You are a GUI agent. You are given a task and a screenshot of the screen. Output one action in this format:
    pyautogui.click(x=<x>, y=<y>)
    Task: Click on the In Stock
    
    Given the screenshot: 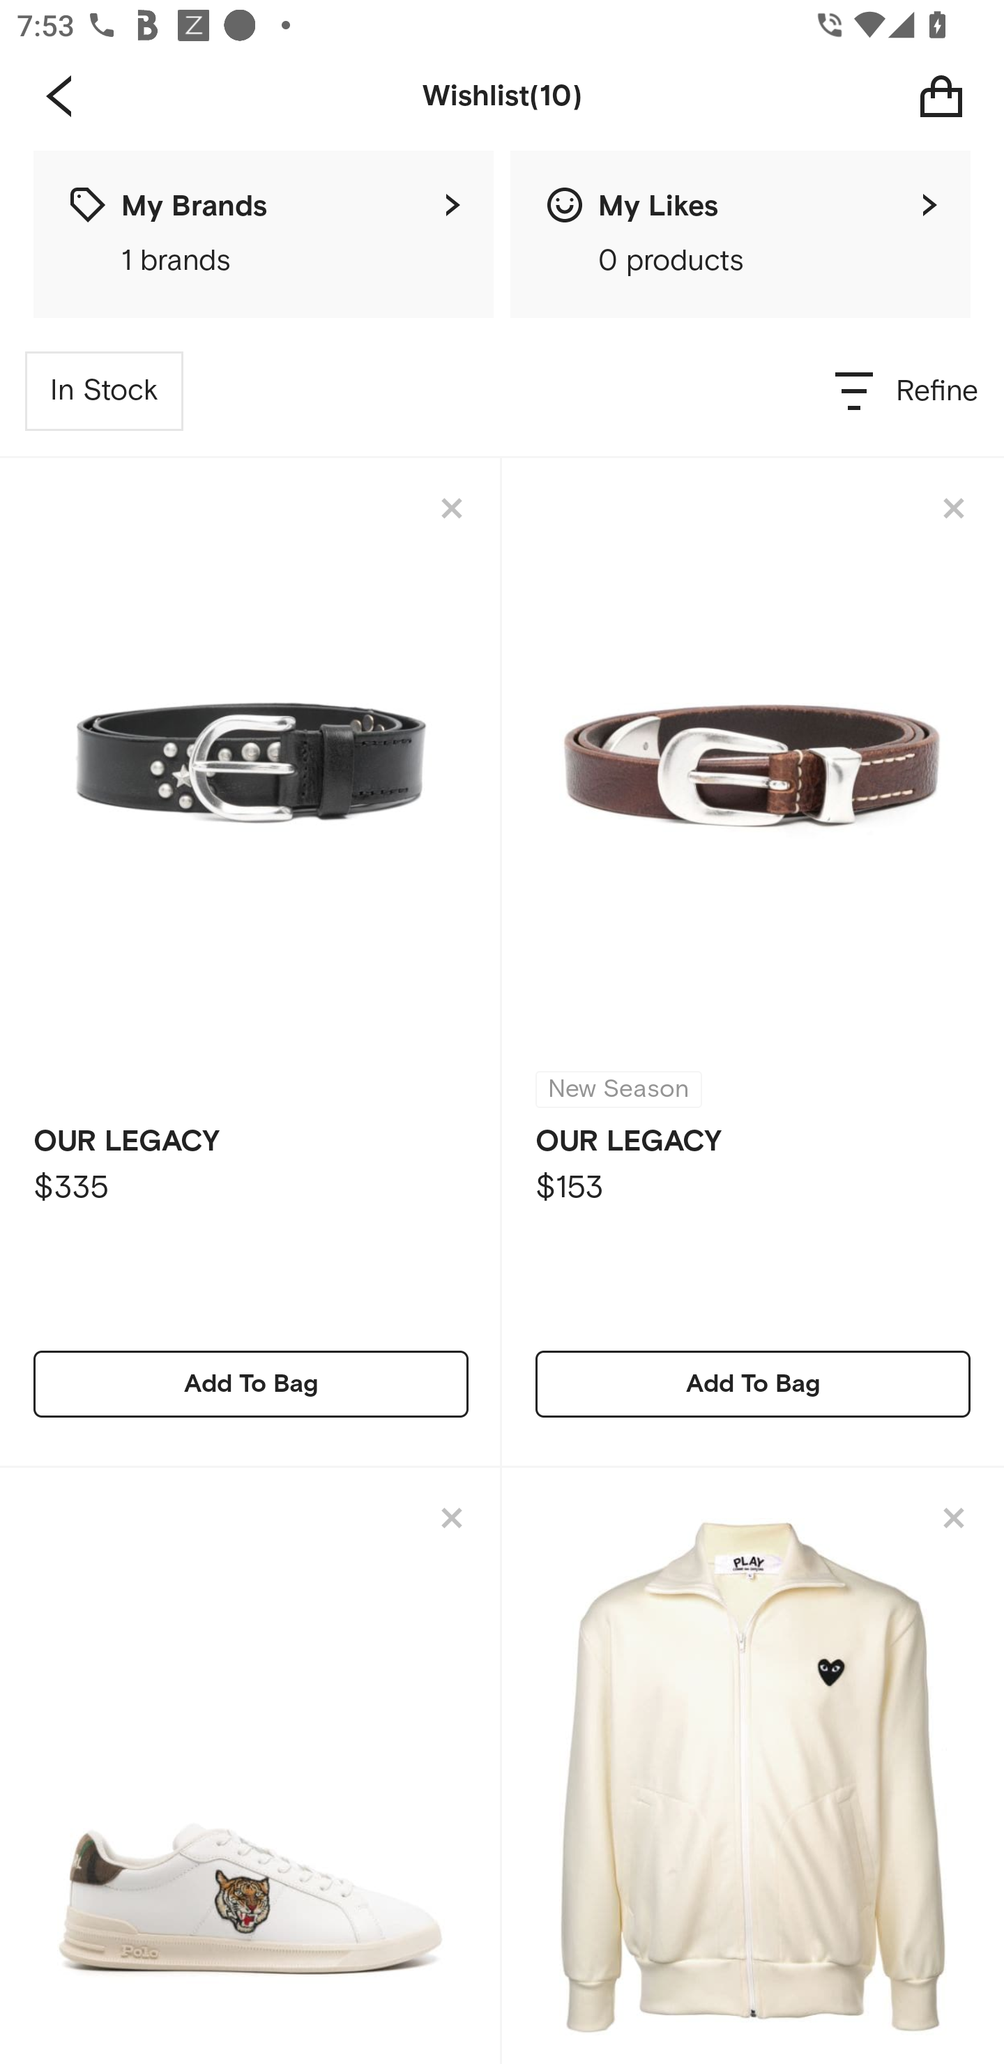 What is the action you would take?
    pyautogui.click(x=105, y=390)
    